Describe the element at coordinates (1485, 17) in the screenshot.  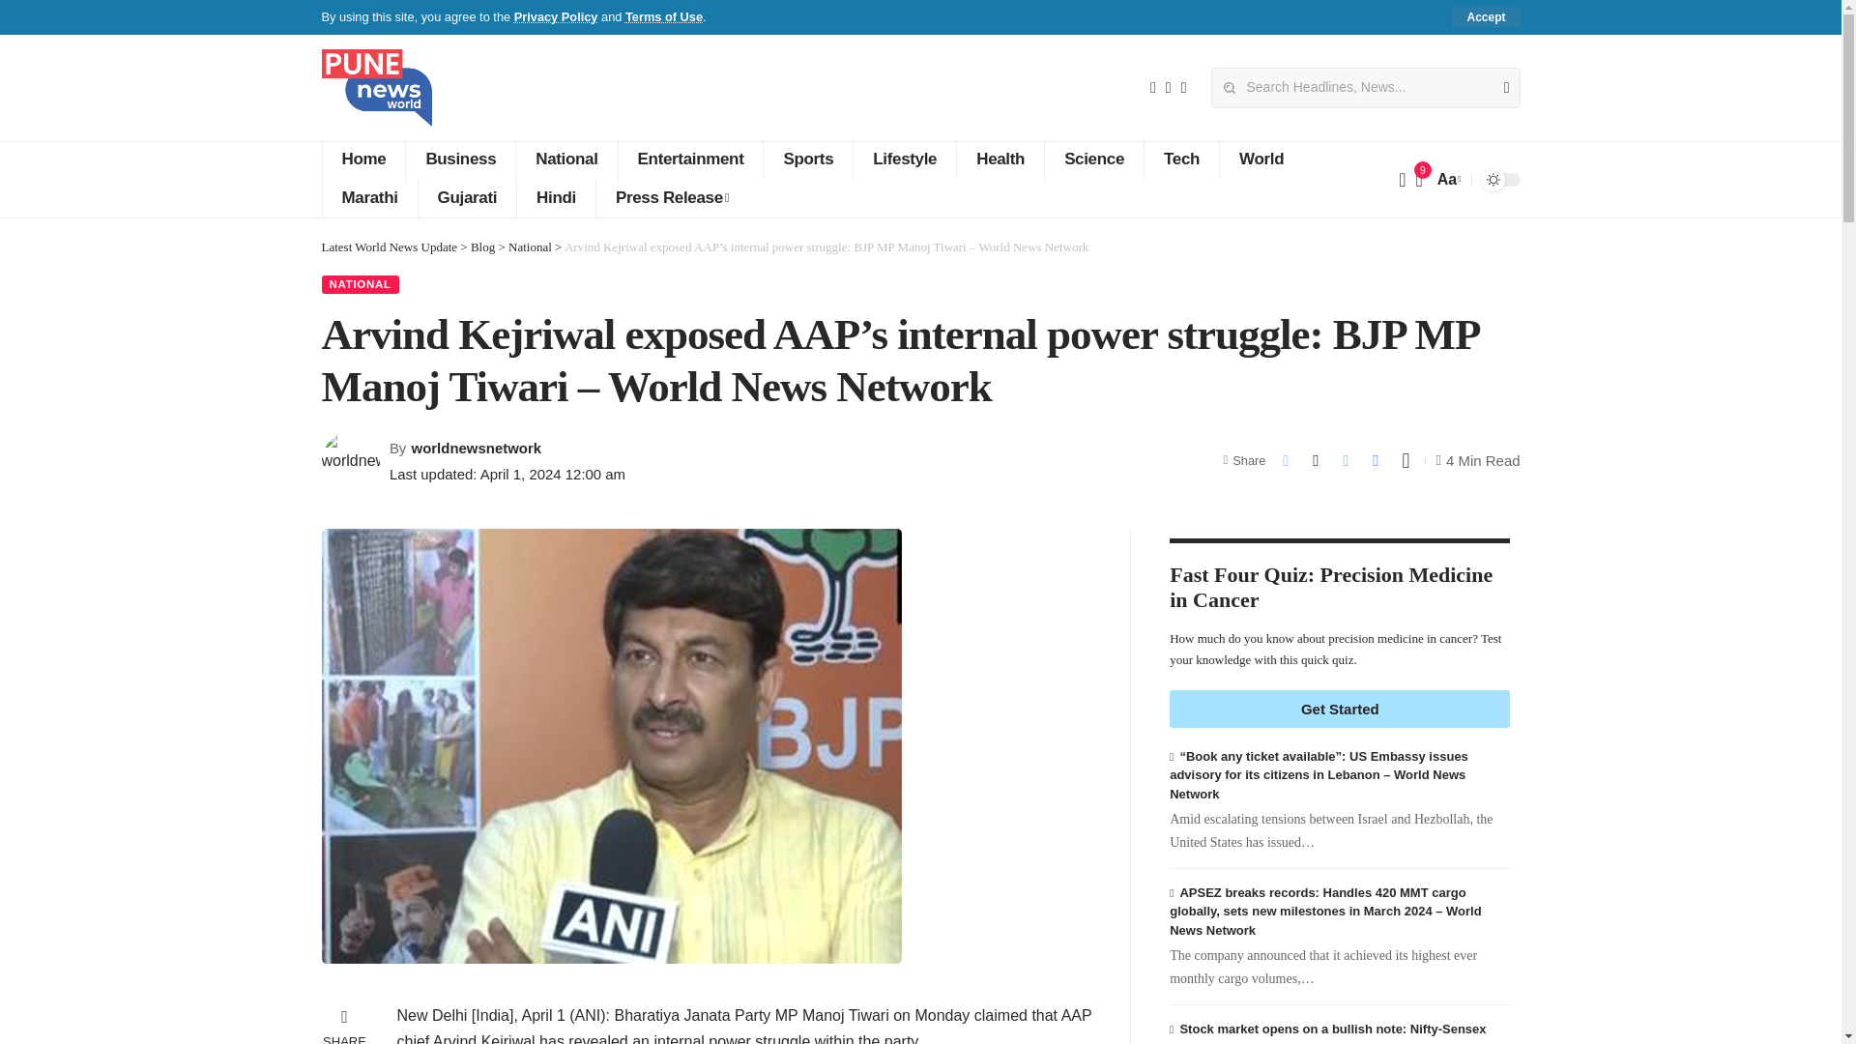
I see `Accept` at that location.